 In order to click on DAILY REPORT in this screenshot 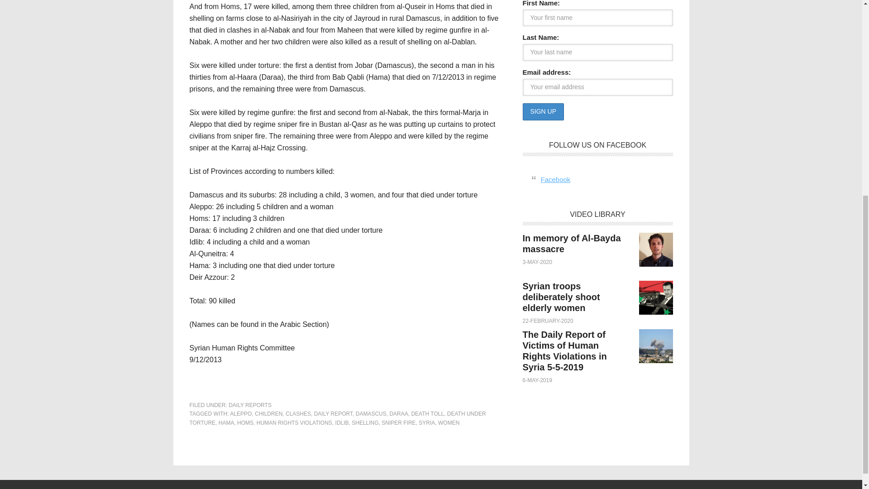, I will do `click(333, 414)`.